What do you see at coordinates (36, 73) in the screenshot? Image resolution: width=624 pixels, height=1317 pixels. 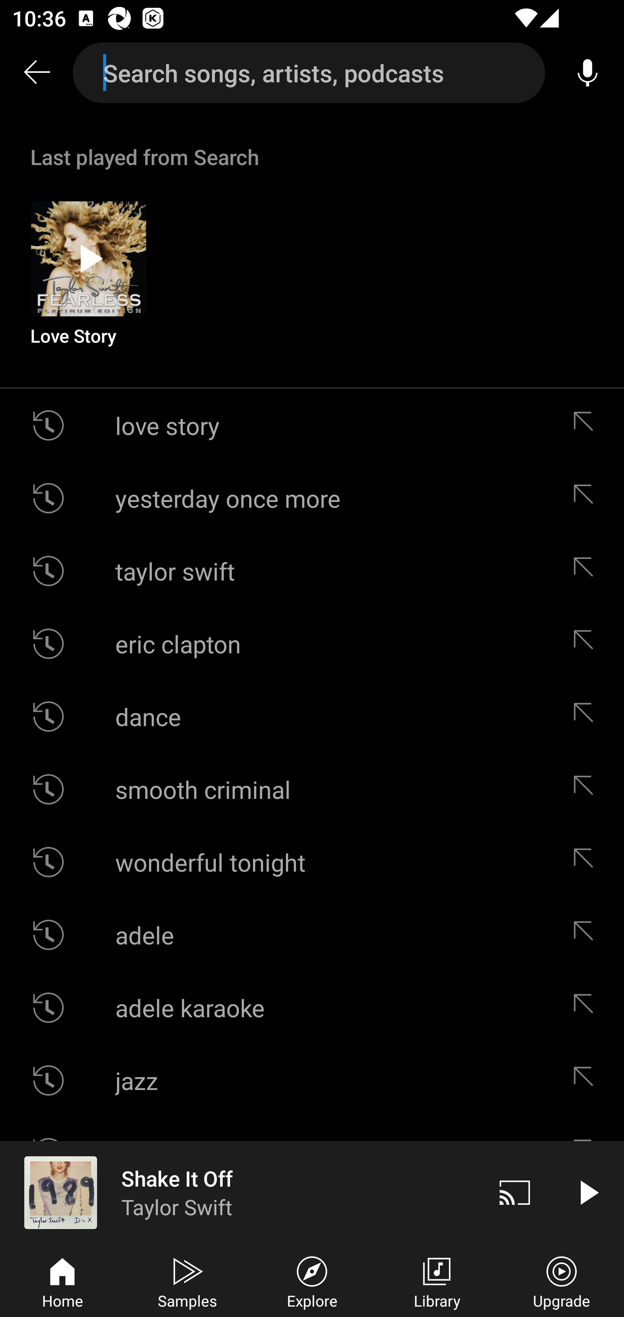 I see `Search back` at bounding box center [36, 73].